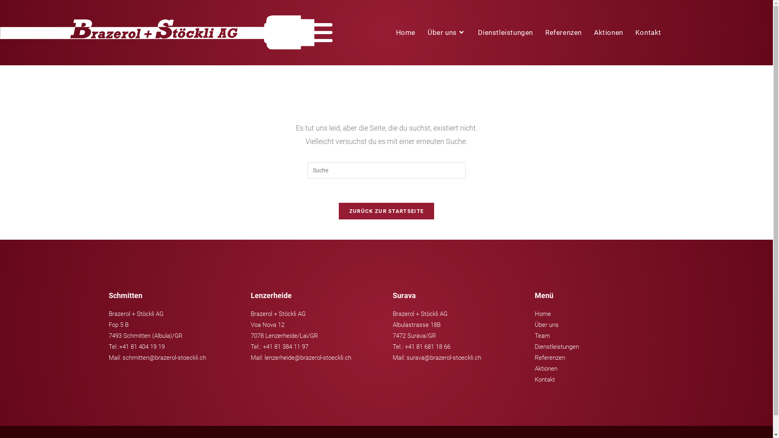  What do you see at coordinates (546, 369) in the screenshot?
I see `Aktionen` at bounding box center [546, 369].